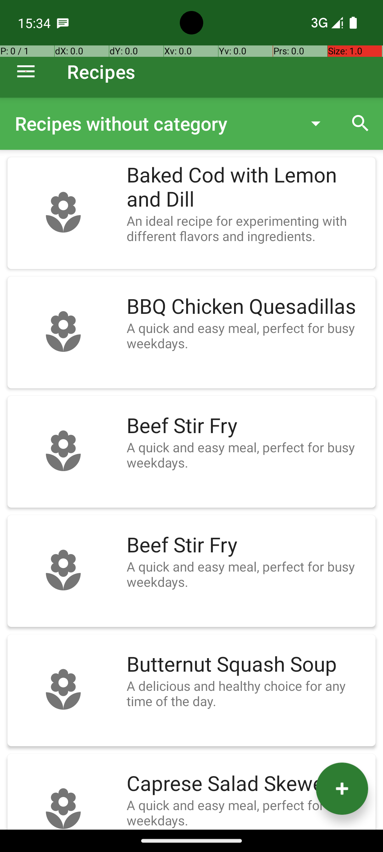  What do you see at coordinates (154, 124) in the screenshot?
I see `Recipes without category` at bounding box center [154, 124].